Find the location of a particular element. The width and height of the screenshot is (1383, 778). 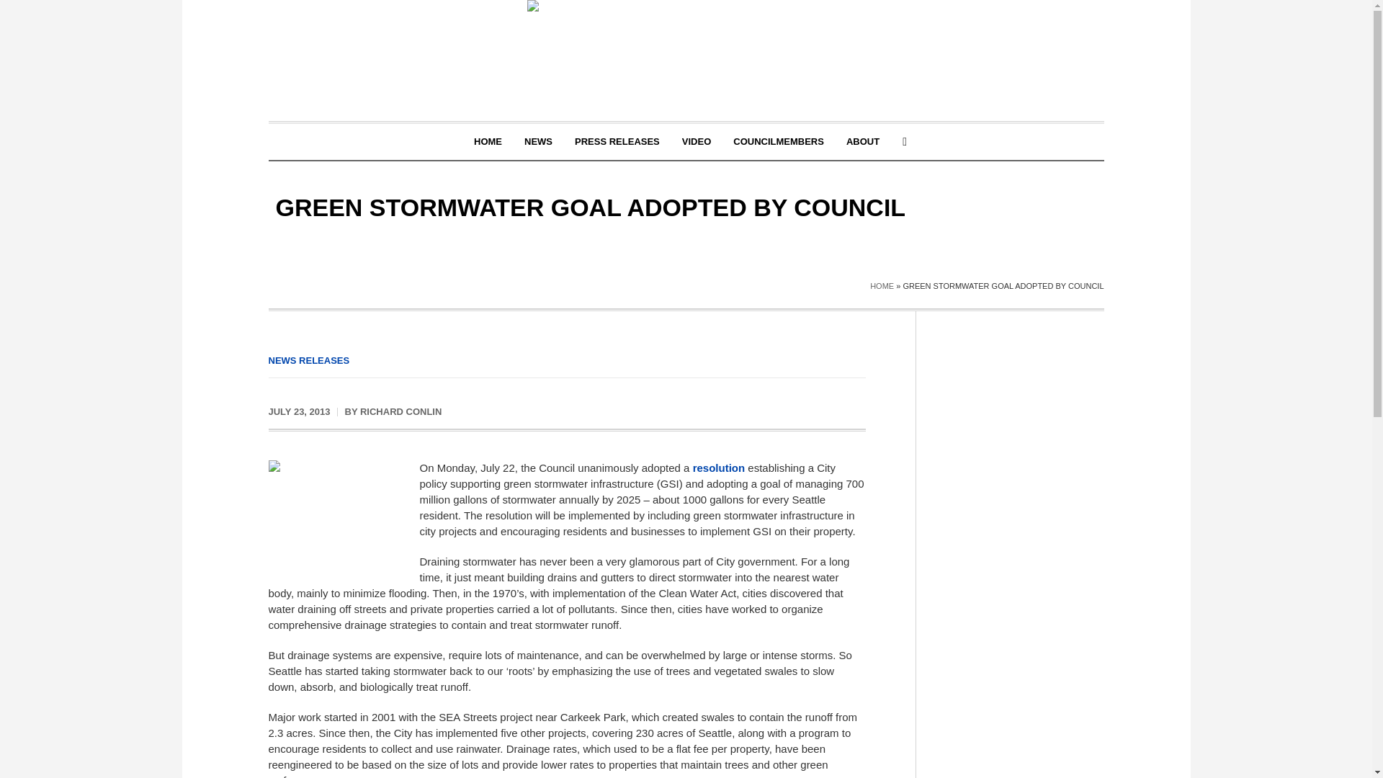

VIDEO is located at coordinates (696, 141).